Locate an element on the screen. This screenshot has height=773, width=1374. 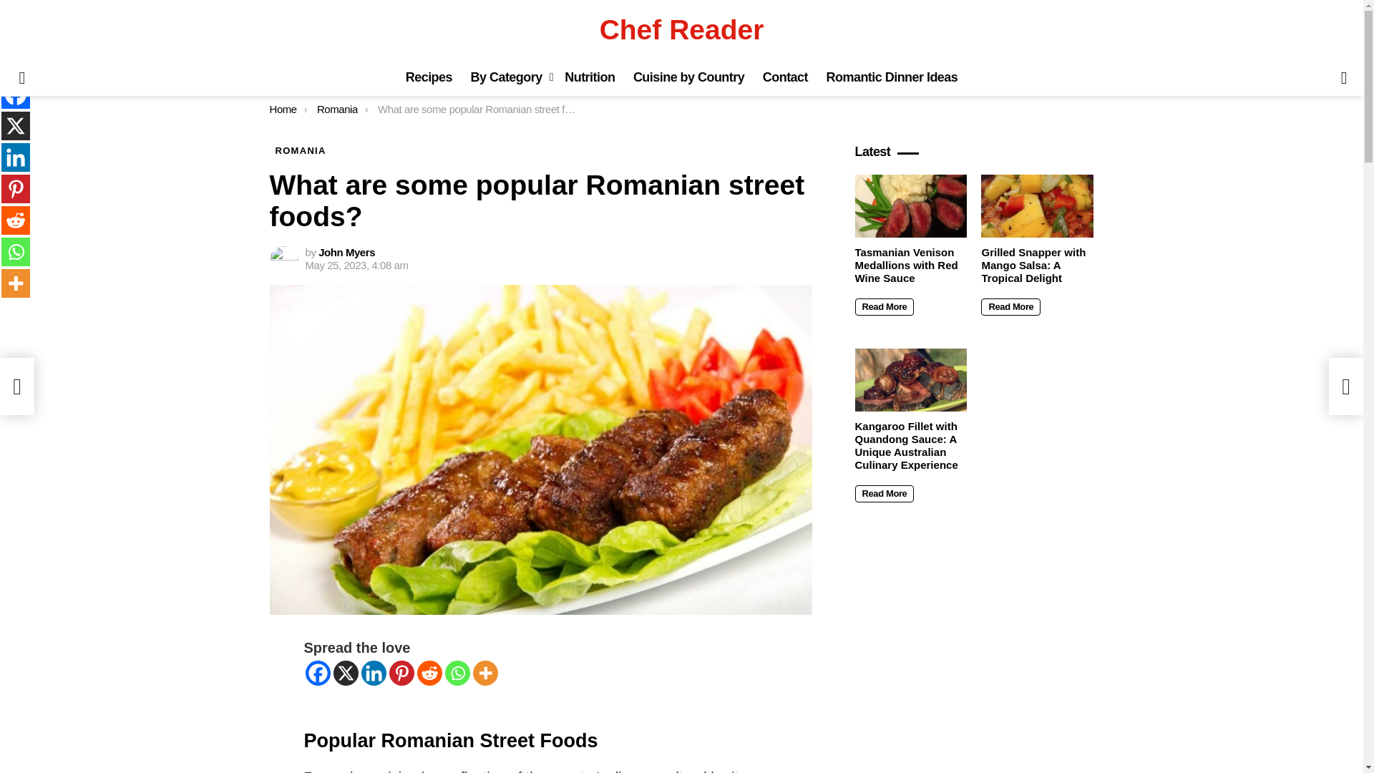
Reddit is located at coordinates (16, 220).